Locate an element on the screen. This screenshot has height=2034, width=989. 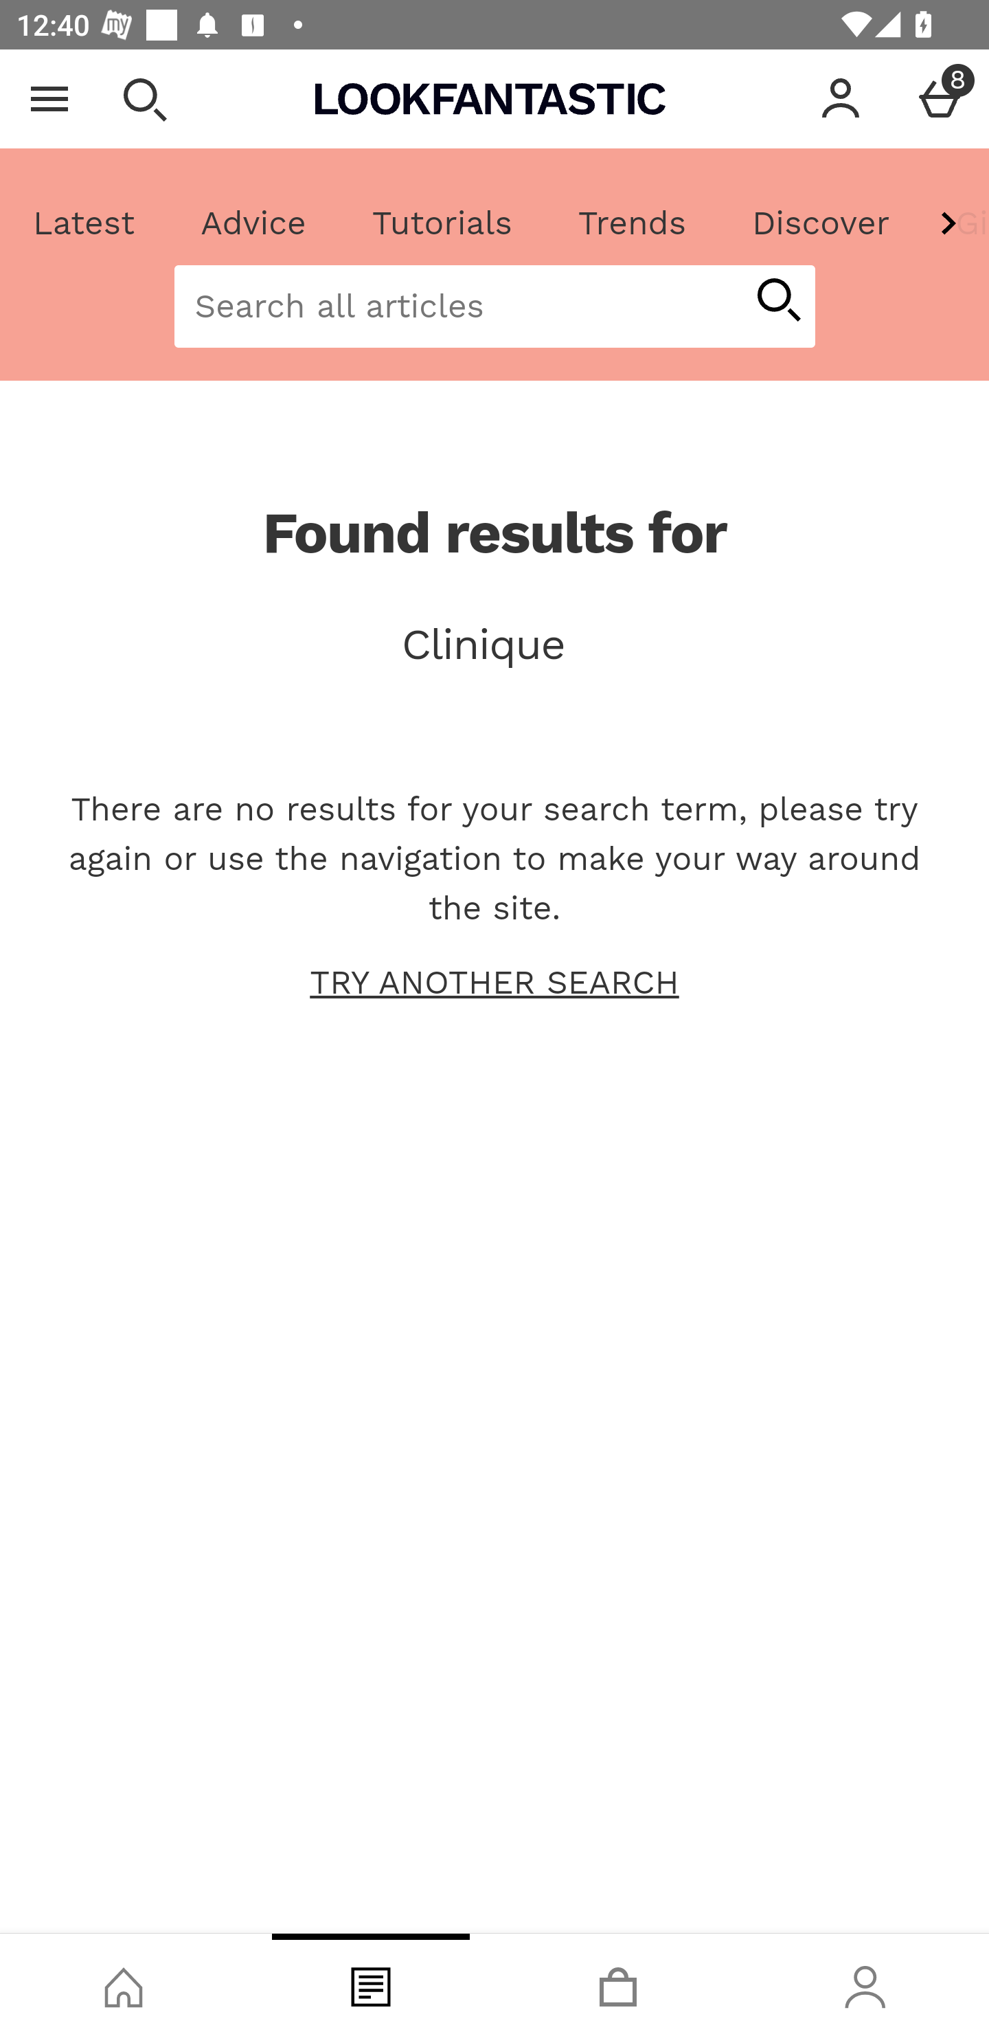
Shop, tab, 1 of 4 is located at coordinates (124, 1984).